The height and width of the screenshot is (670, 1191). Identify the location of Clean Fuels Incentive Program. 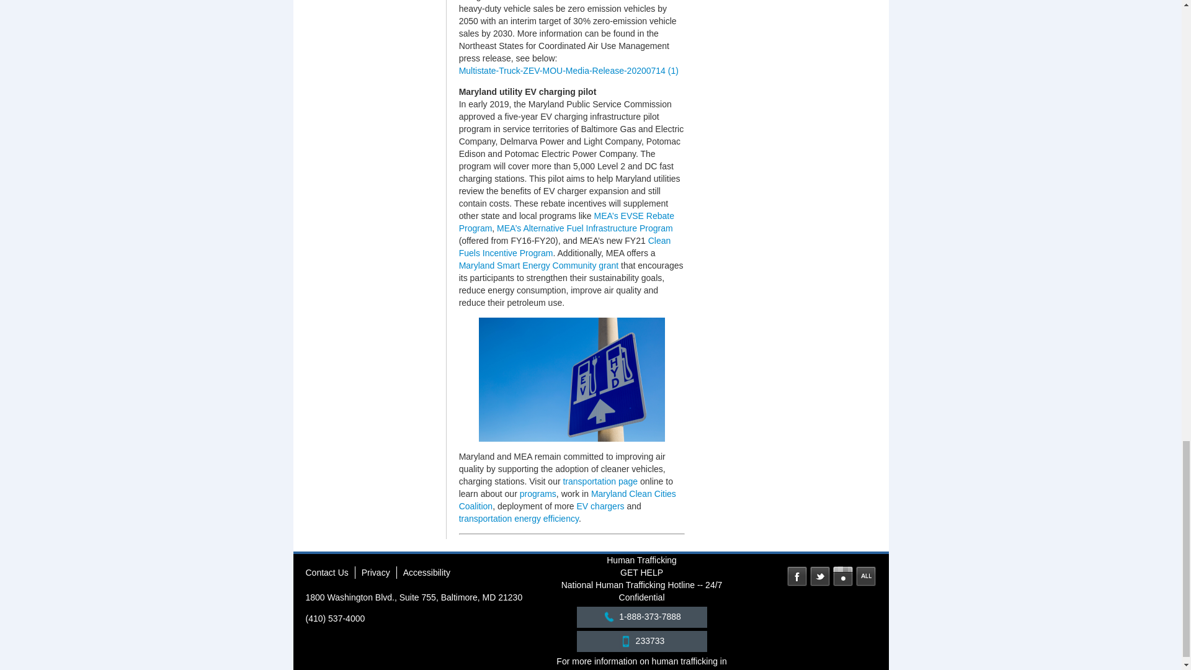
(564, 247).